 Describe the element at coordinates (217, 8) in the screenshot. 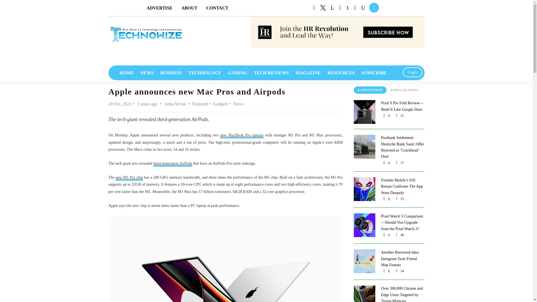

I see `CONTACT` at that location.